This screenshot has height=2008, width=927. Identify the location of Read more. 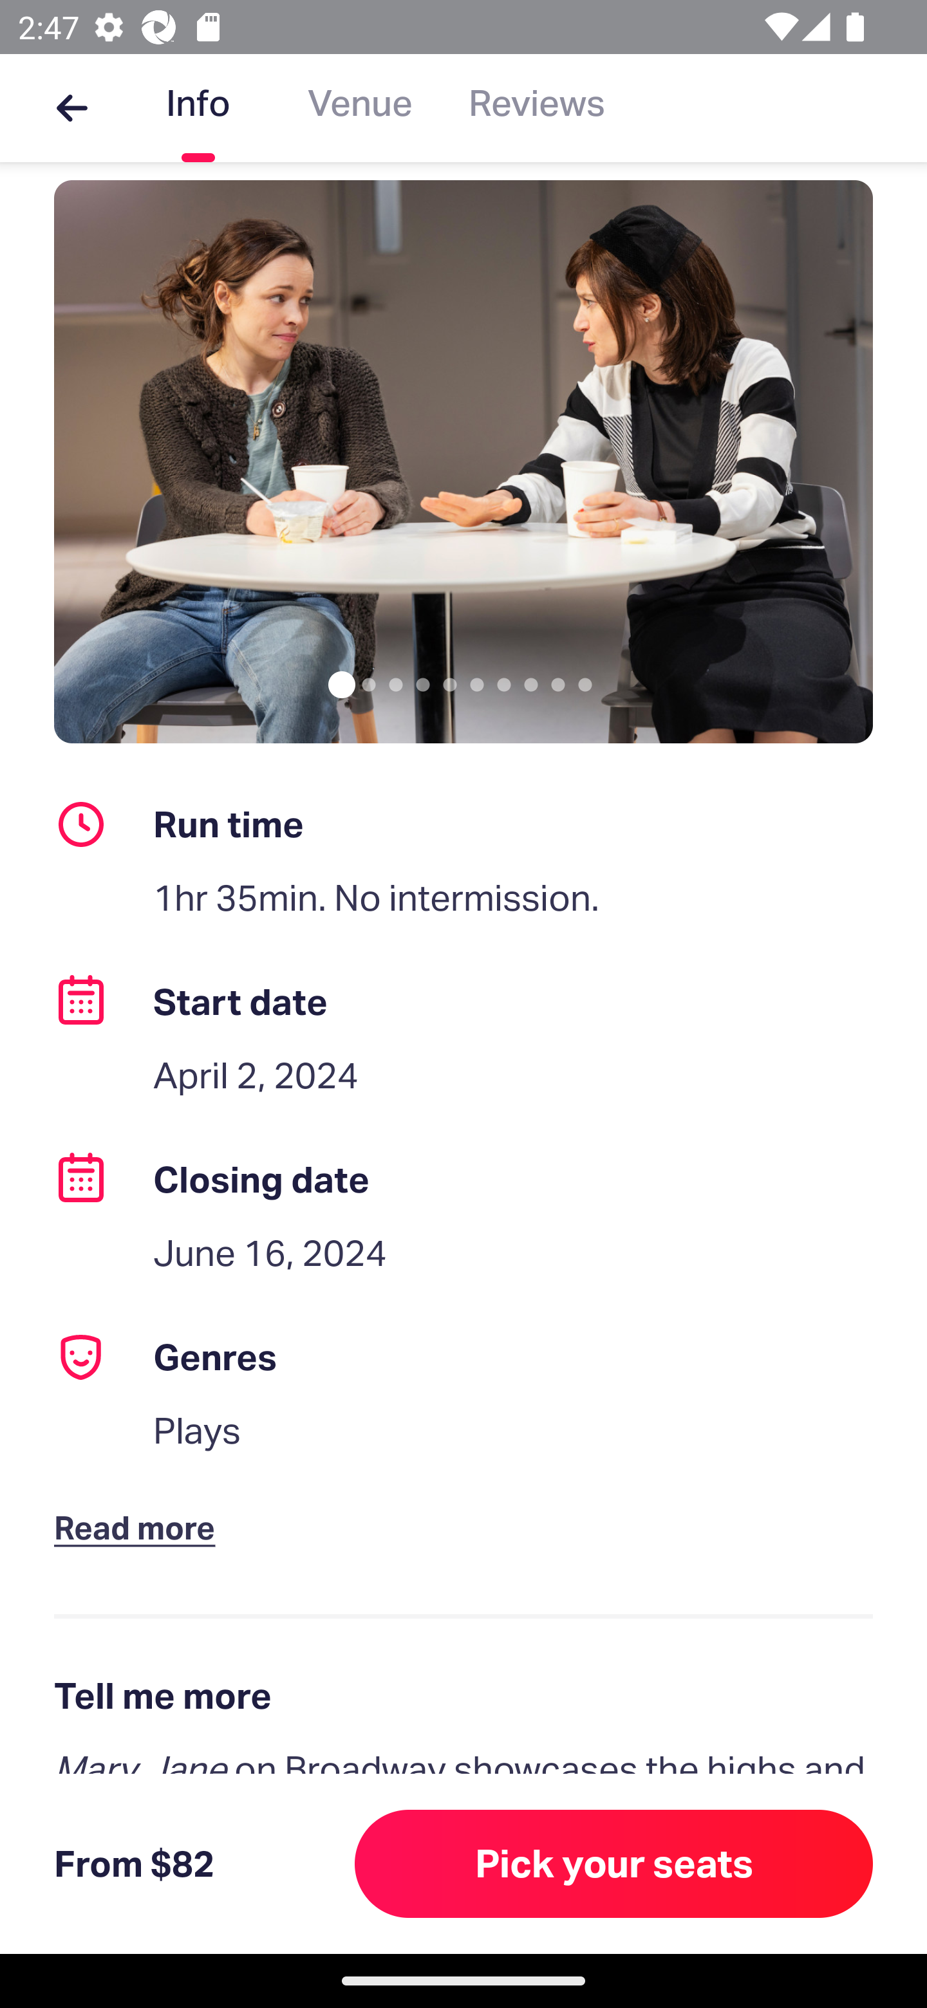
(140, 1507).